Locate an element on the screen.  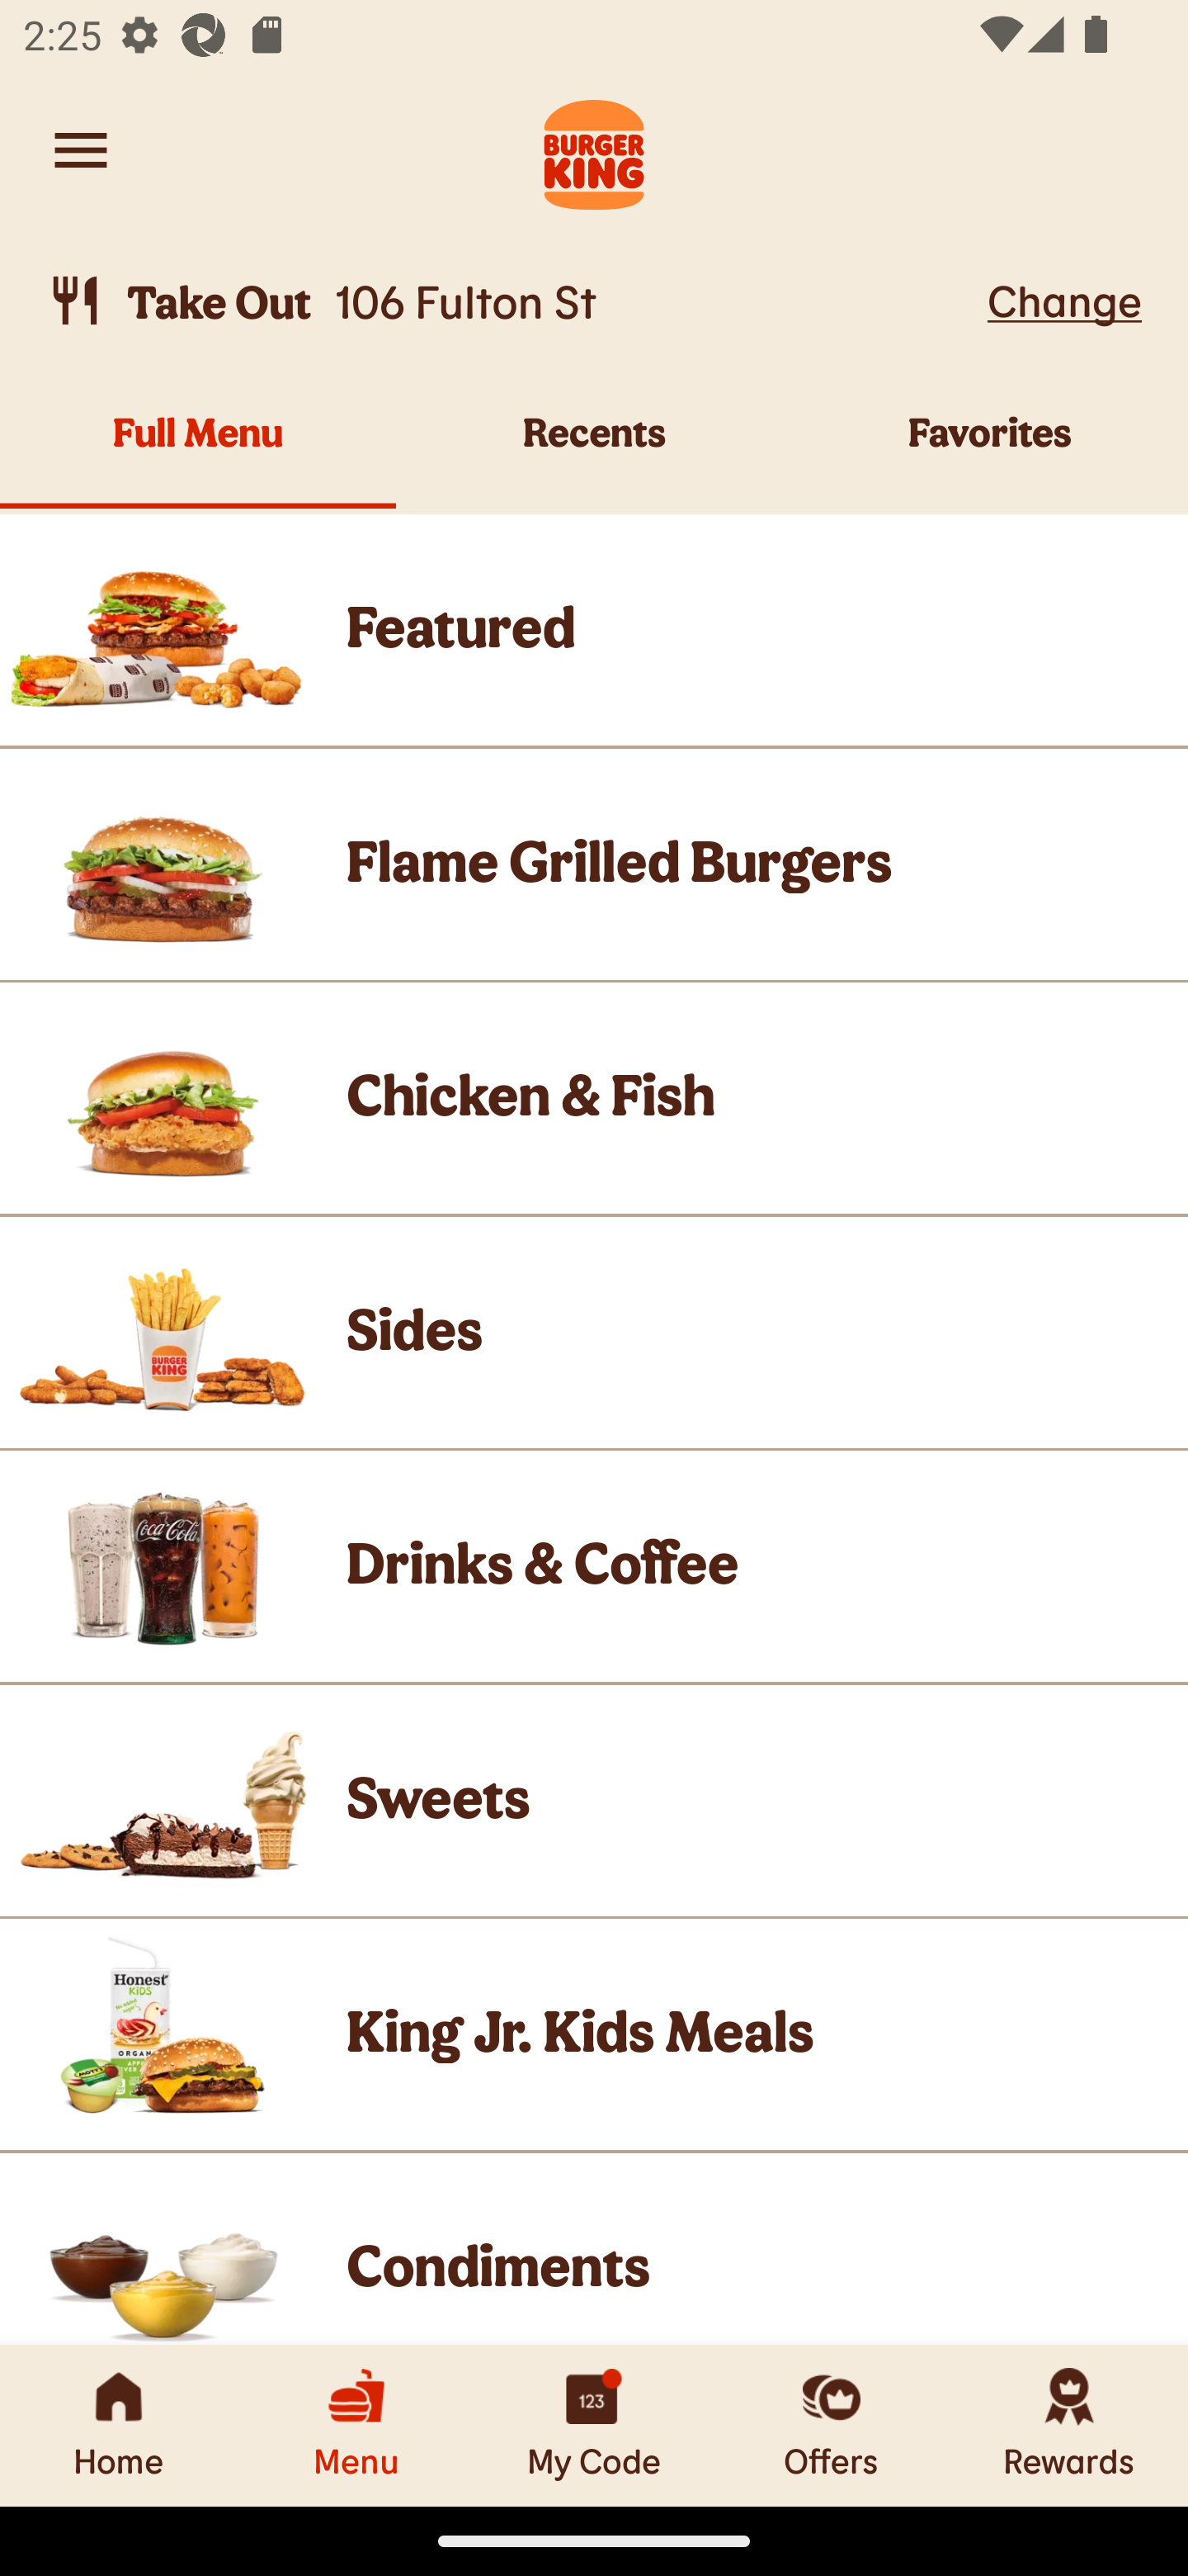
Favorites is located at coordinates (990, 451).